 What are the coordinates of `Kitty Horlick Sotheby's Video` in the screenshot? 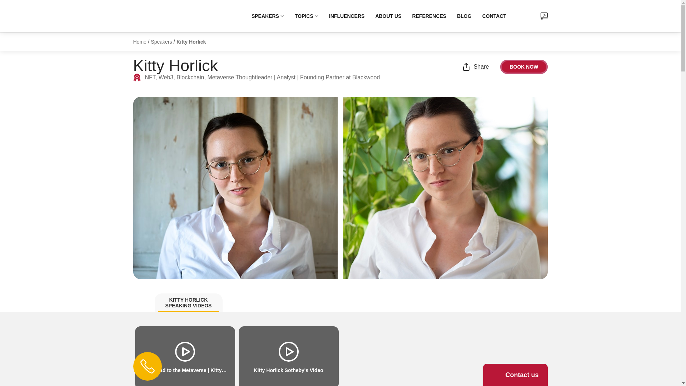 It's located at (289, 356).